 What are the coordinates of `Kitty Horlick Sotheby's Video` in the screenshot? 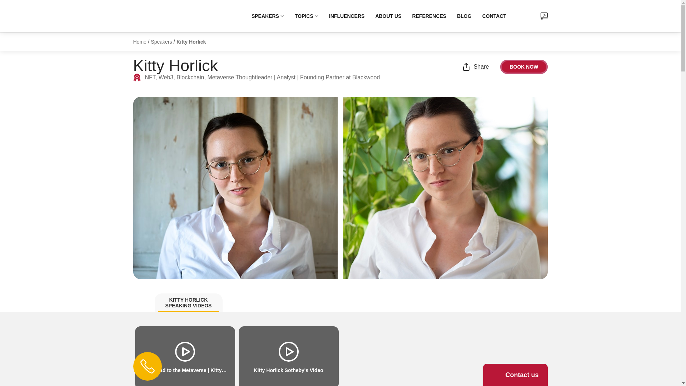 It's located at (289, 356).